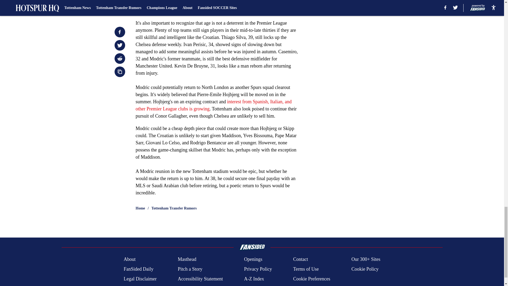 Image resolution: width=508 pixels, height=286 pixels. Describe the element at coordinates (190, 269) in the screenshot. I see `Pitch a Story` at that location.